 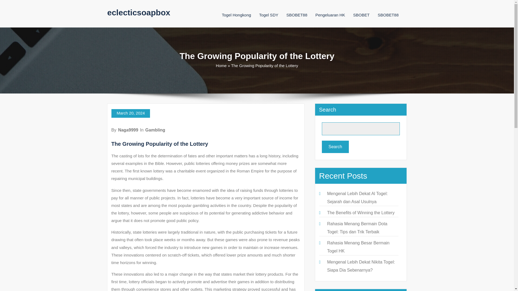 What do you see at coordinates (236, 15) in the screenshot?
I see `Togel Hongkong` at bounding box center [236, 15].